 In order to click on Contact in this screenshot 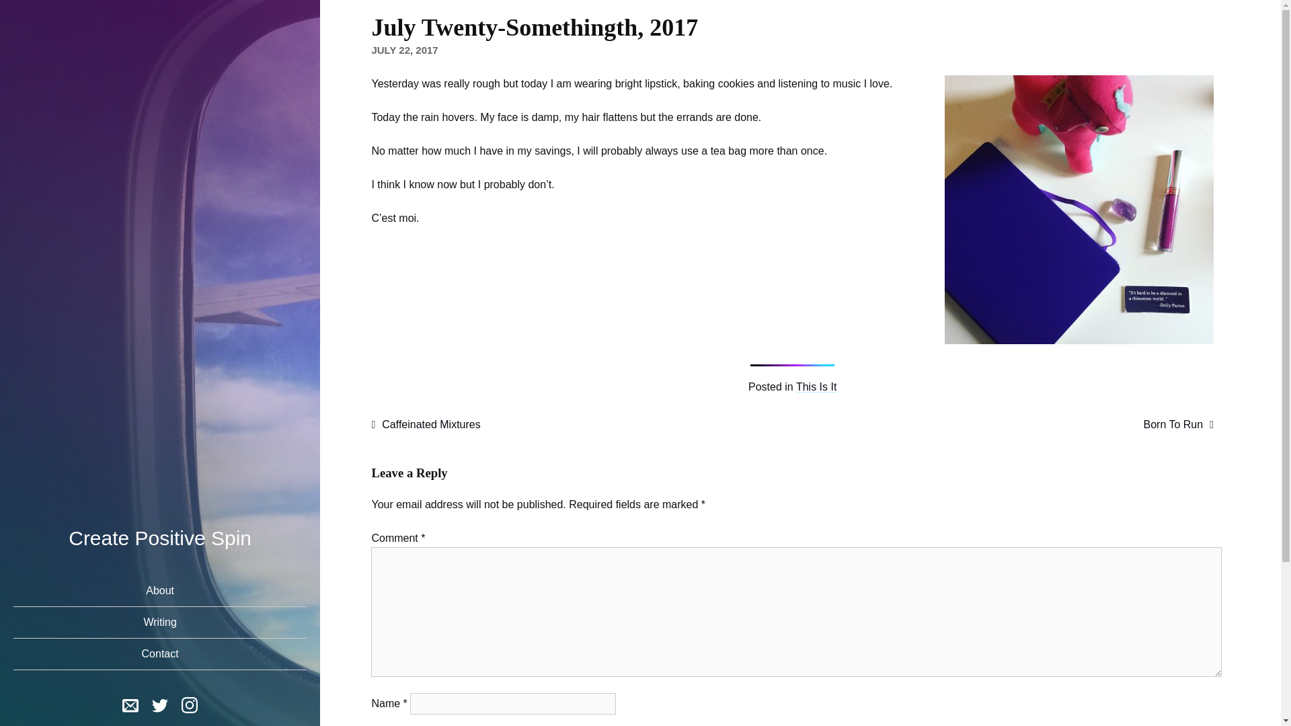, I will do `click(160, 654)`.